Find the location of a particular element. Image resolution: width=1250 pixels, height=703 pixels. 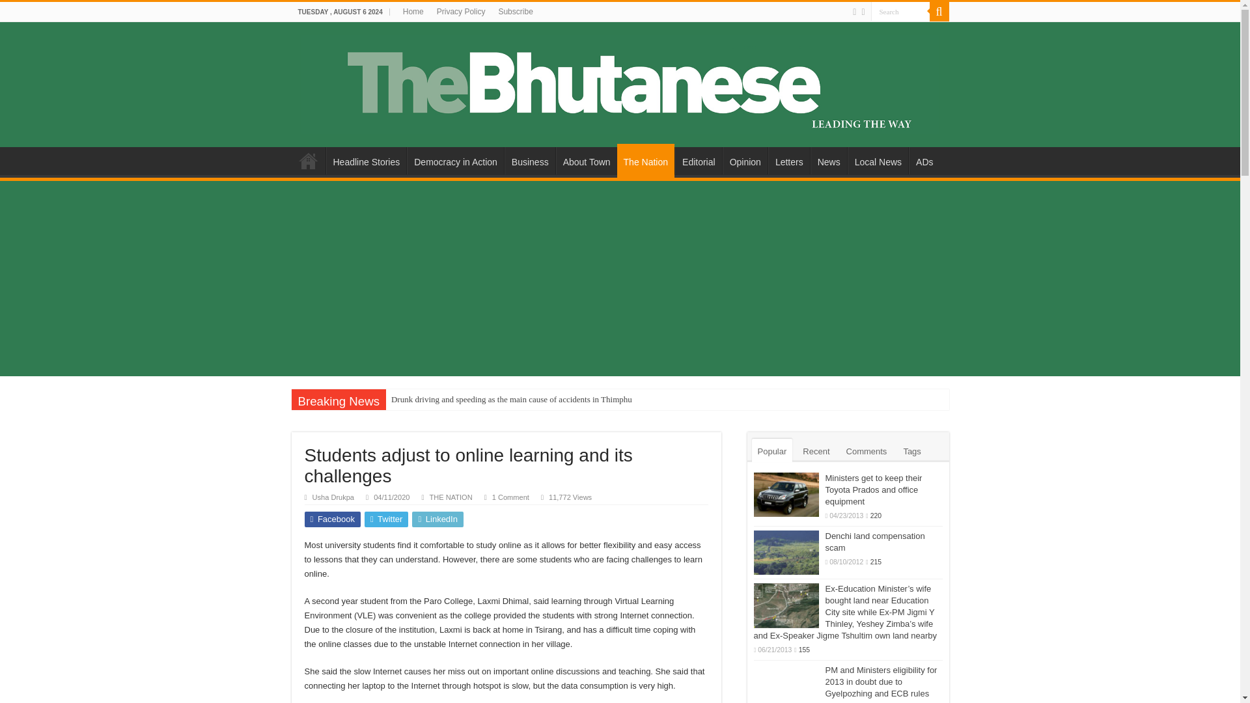

News is located at coordinates (828, 160).